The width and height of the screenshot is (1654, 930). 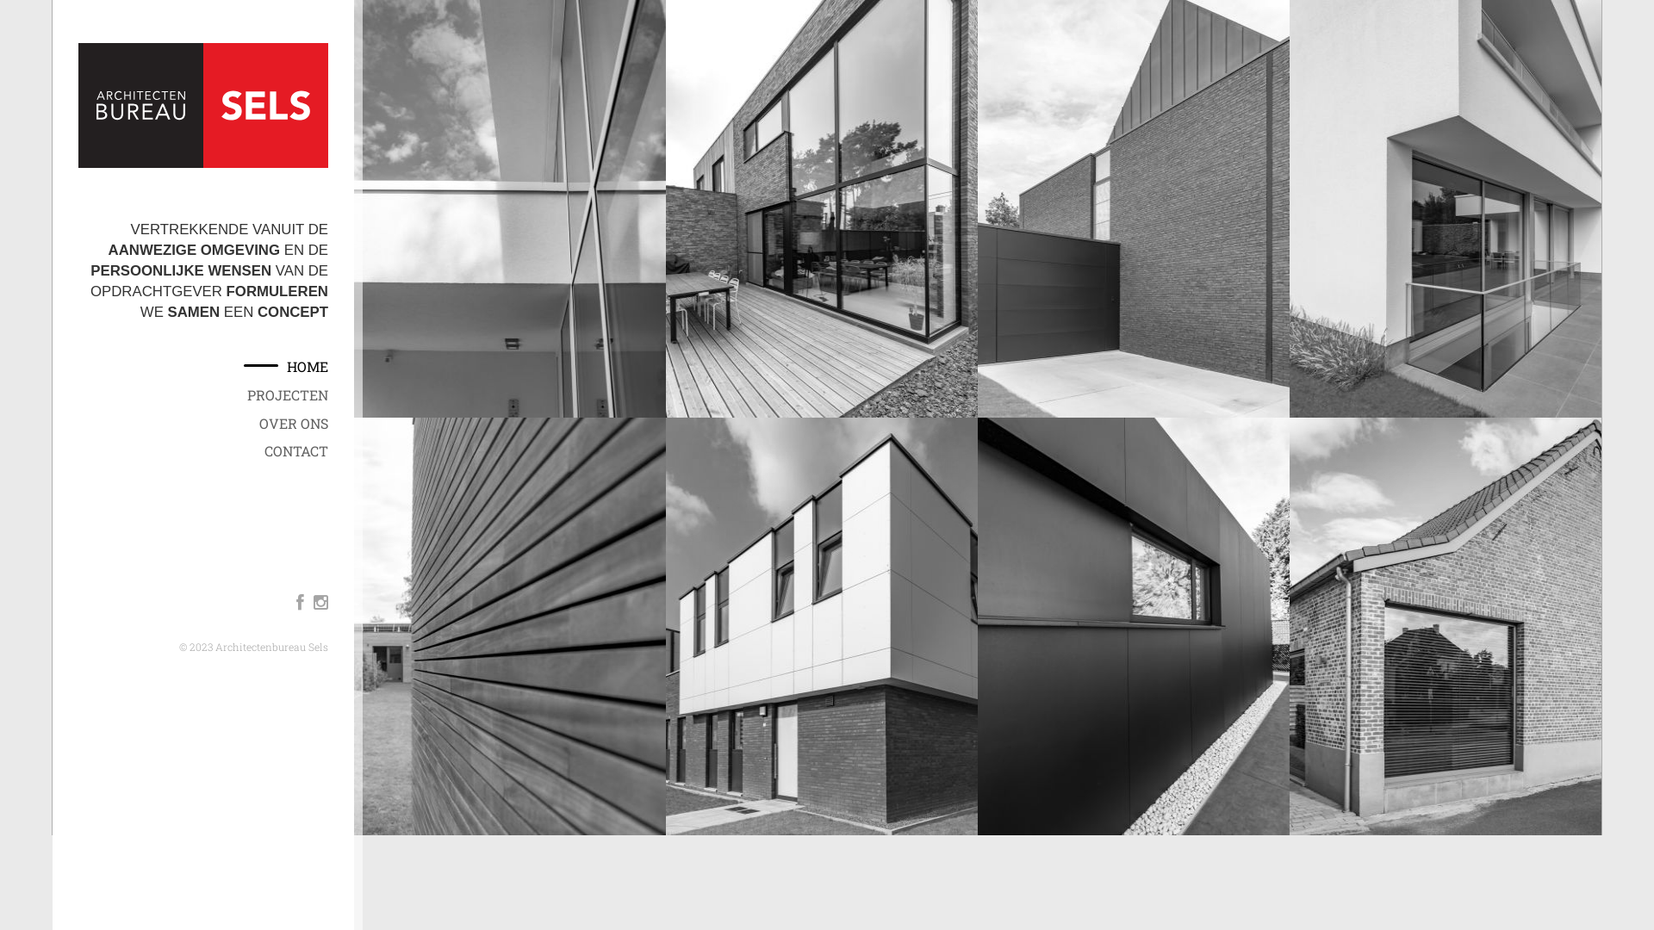 What do you see at coordinates (320, 367) in the screenshot?
I see `HOME` at bounding box center [320, 367].